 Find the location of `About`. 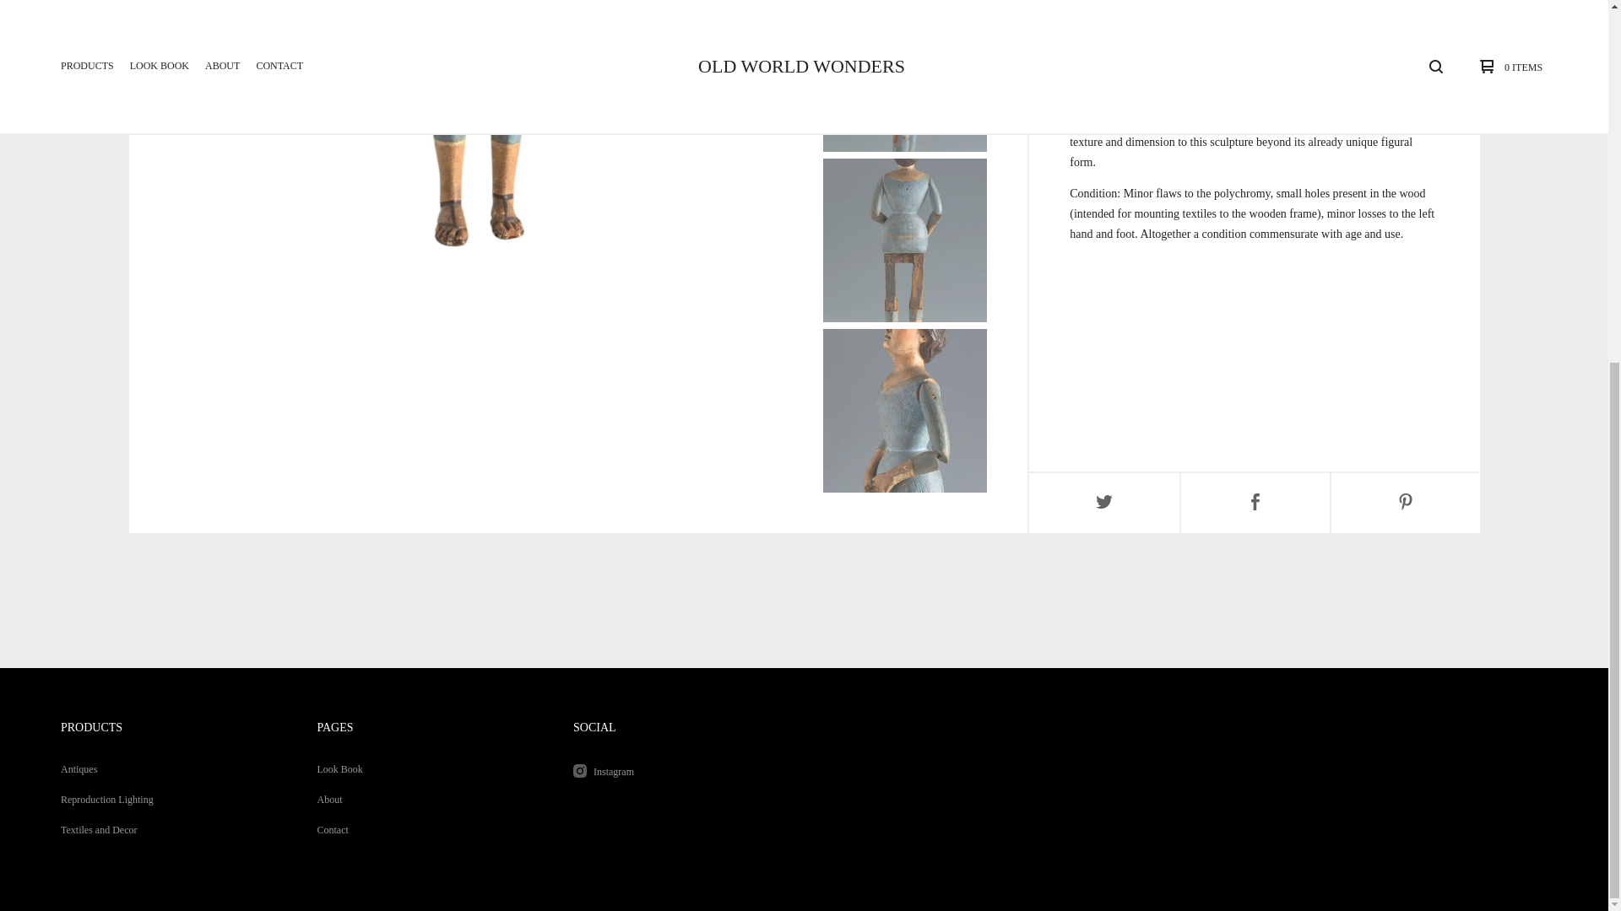

About is located at coordinates (424, 799).